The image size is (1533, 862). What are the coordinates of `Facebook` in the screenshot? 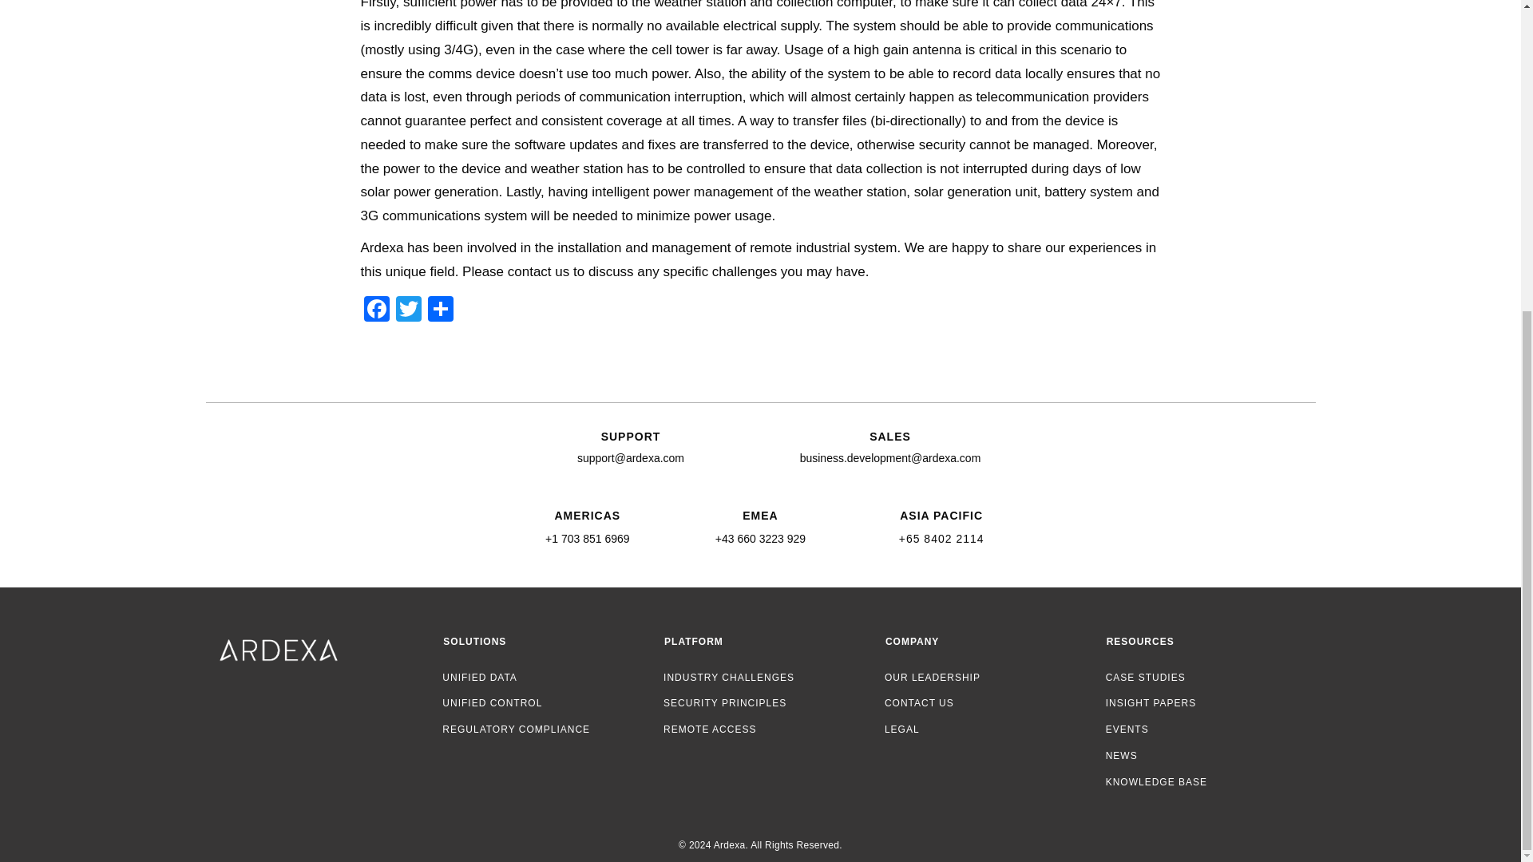 It's located at (376, 311).